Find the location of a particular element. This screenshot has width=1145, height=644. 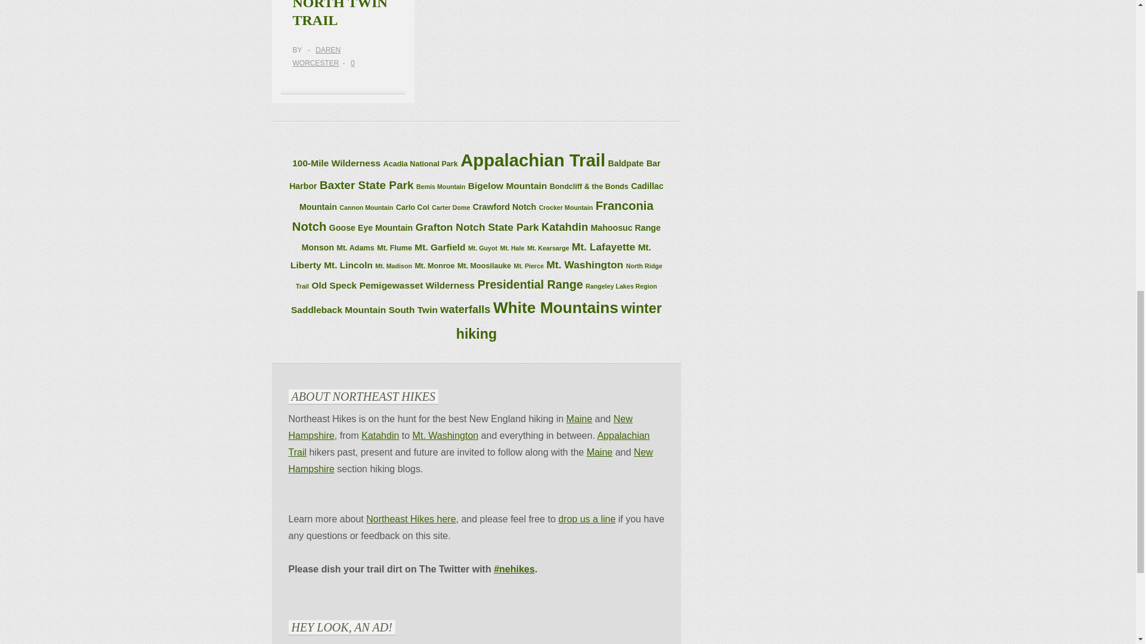

NH Appalachian Trail is located at coordinates (470, 460).